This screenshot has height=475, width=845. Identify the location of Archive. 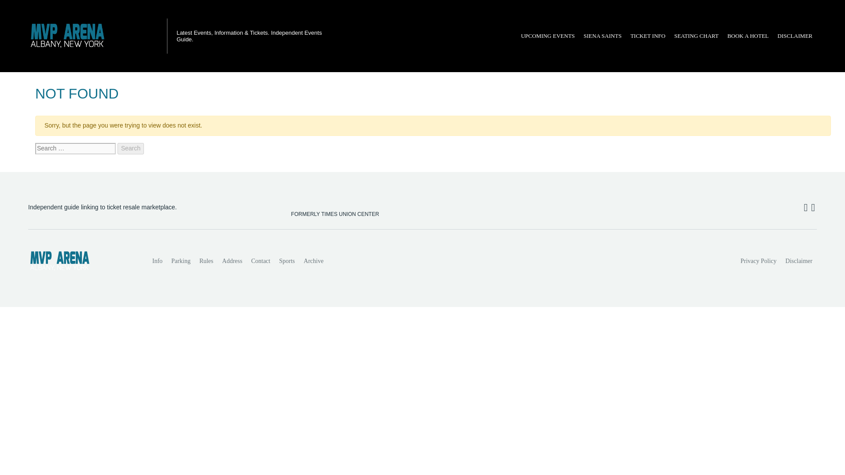
(313, 261).